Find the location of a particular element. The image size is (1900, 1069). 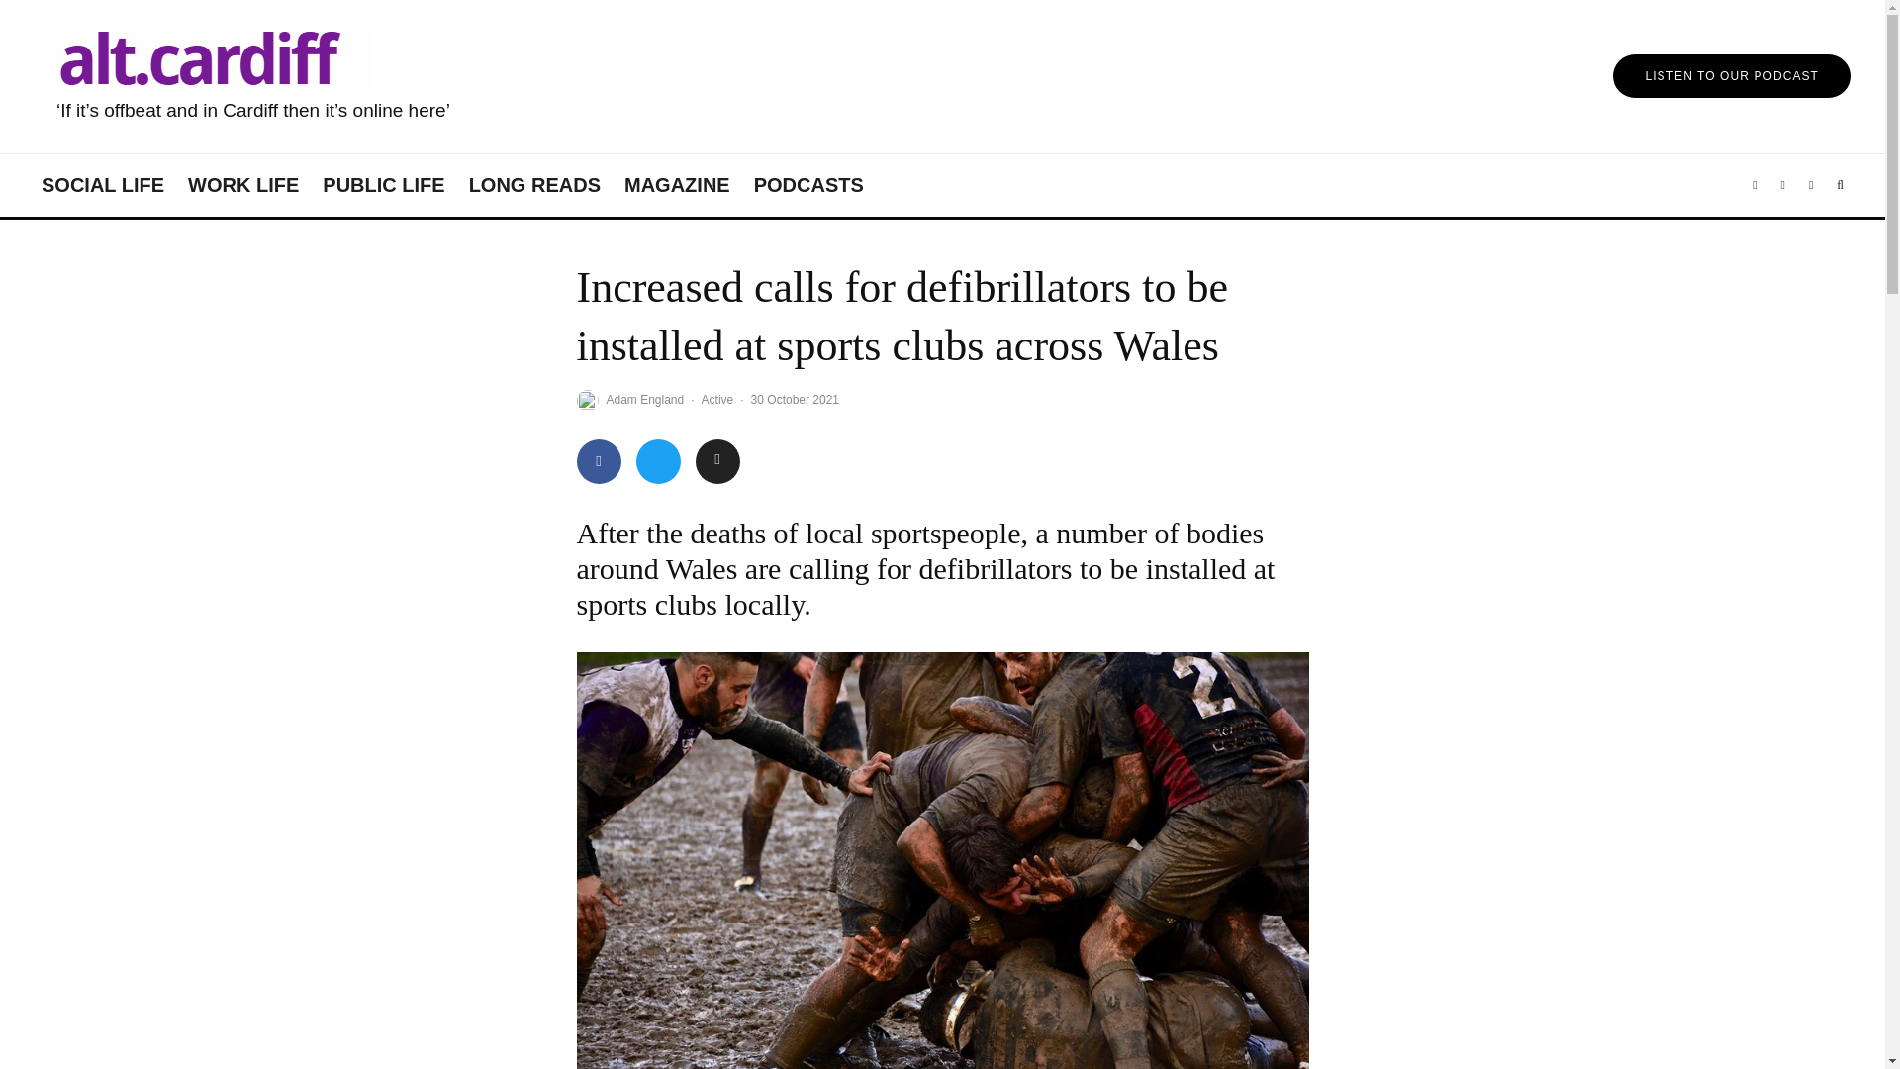

WORK LIFE is located at coordinates (243, 185).